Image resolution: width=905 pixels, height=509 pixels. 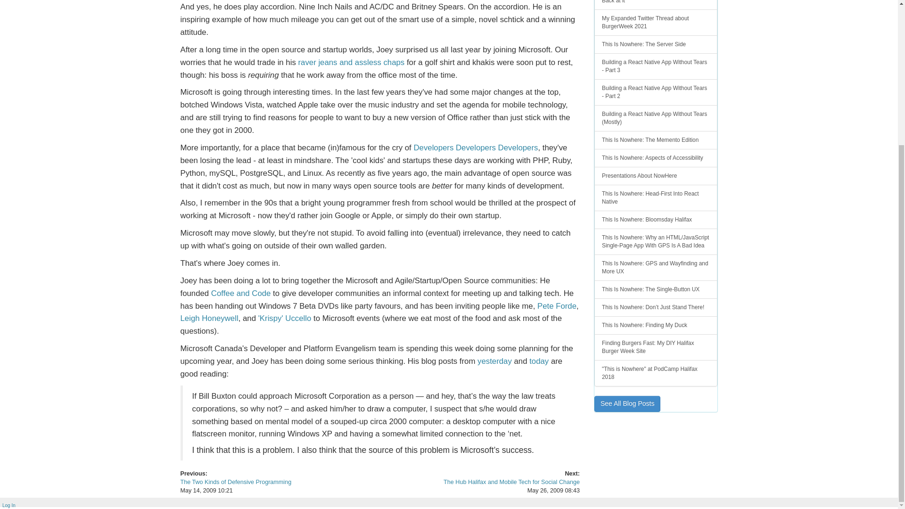 I want to click on This Is Nowhere: The Memento Edition, so click(x=656, y=140).